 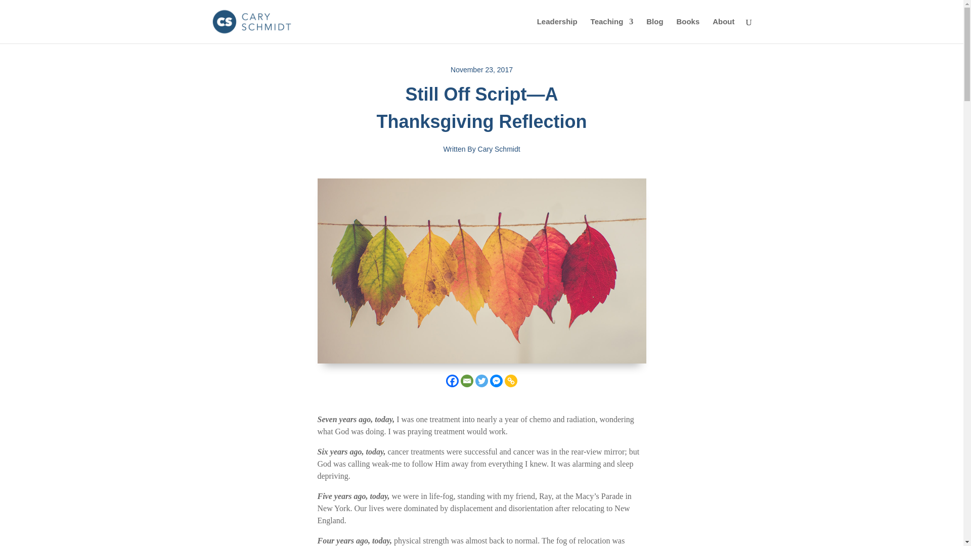 I want to click on Copy Link, so click(x=511, y=380).